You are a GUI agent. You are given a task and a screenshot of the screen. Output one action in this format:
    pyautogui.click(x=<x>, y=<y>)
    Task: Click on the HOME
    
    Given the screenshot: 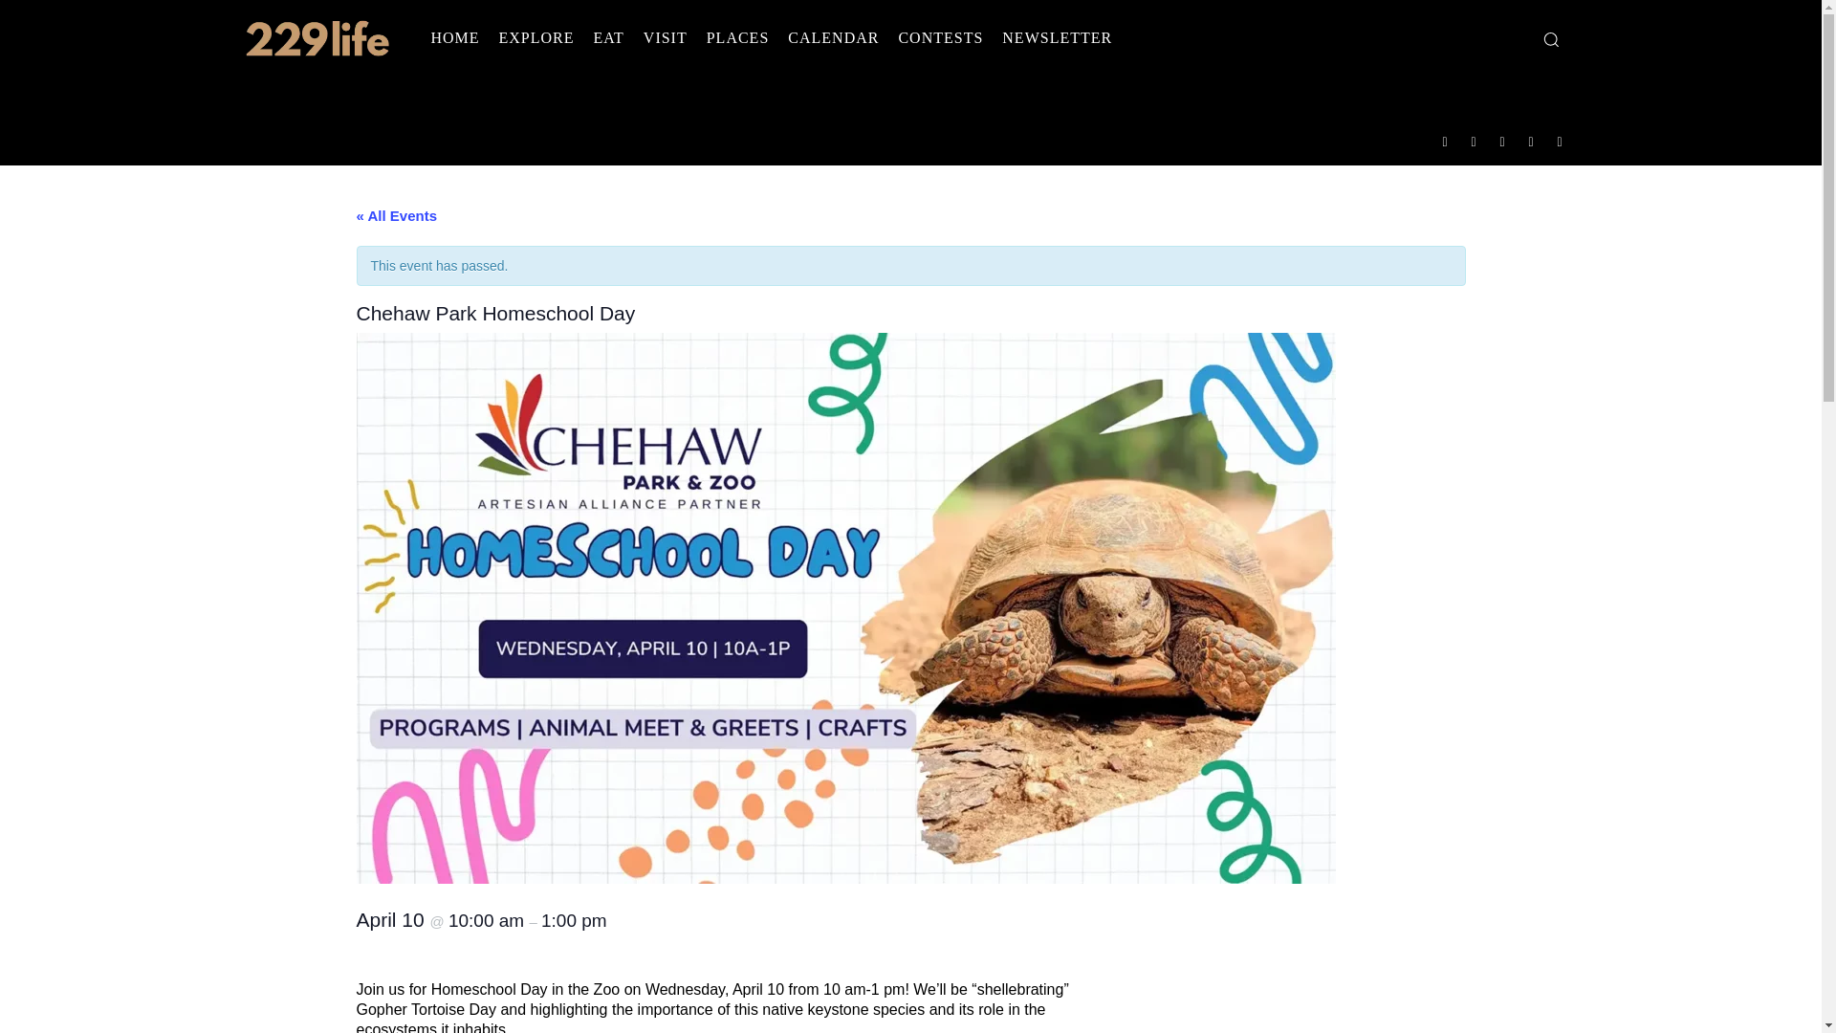 What is the action you would take?
    pyautogui.click(x=453, y=38)
    